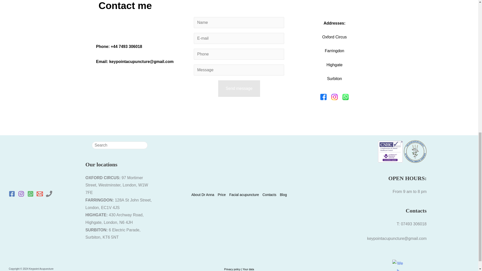 Image resolution: width=482 pixels, height=271 pixels. What do you see at coordinates (239, 268) in the screenshot?
I see `Page 1` at bounding box center [239, 268].